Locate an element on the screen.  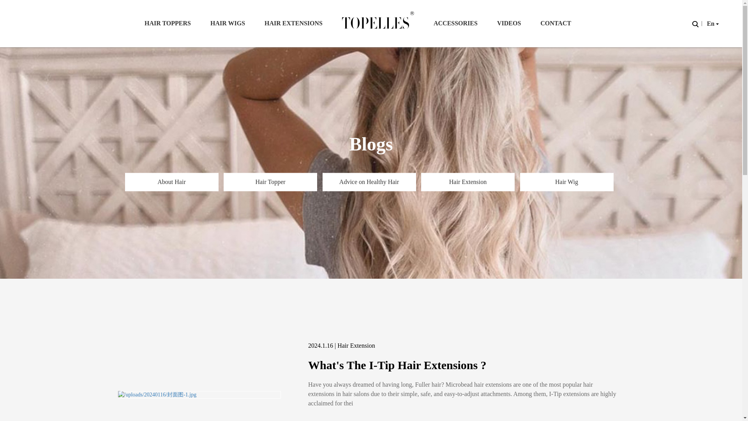
HAIR WIGS is located at coordinates (228, 23).